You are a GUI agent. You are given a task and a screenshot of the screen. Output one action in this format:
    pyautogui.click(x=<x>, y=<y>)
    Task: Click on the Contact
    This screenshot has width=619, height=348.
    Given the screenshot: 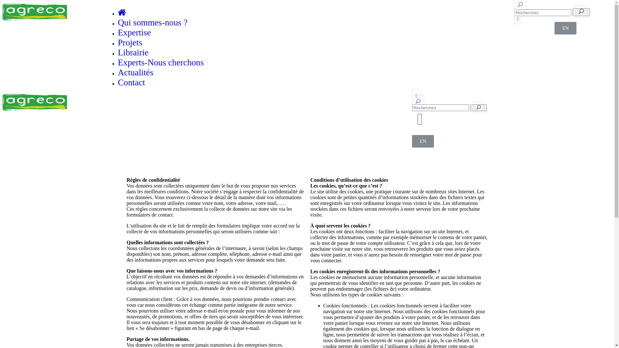 What is the action you would take?
    pyautogui.click(x=24, y=131)
    